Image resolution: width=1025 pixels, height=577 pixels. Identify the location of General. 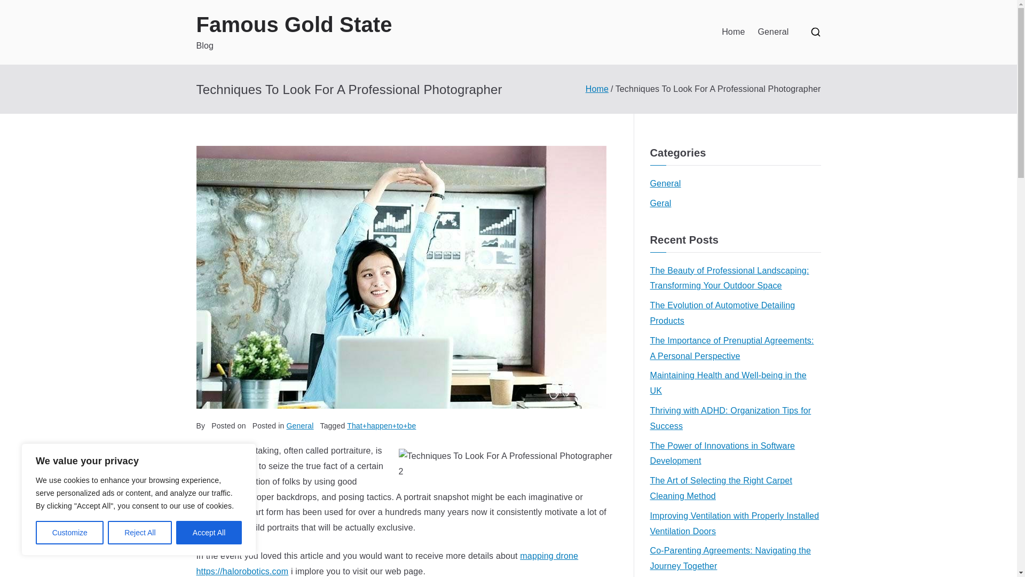
(300, 425).